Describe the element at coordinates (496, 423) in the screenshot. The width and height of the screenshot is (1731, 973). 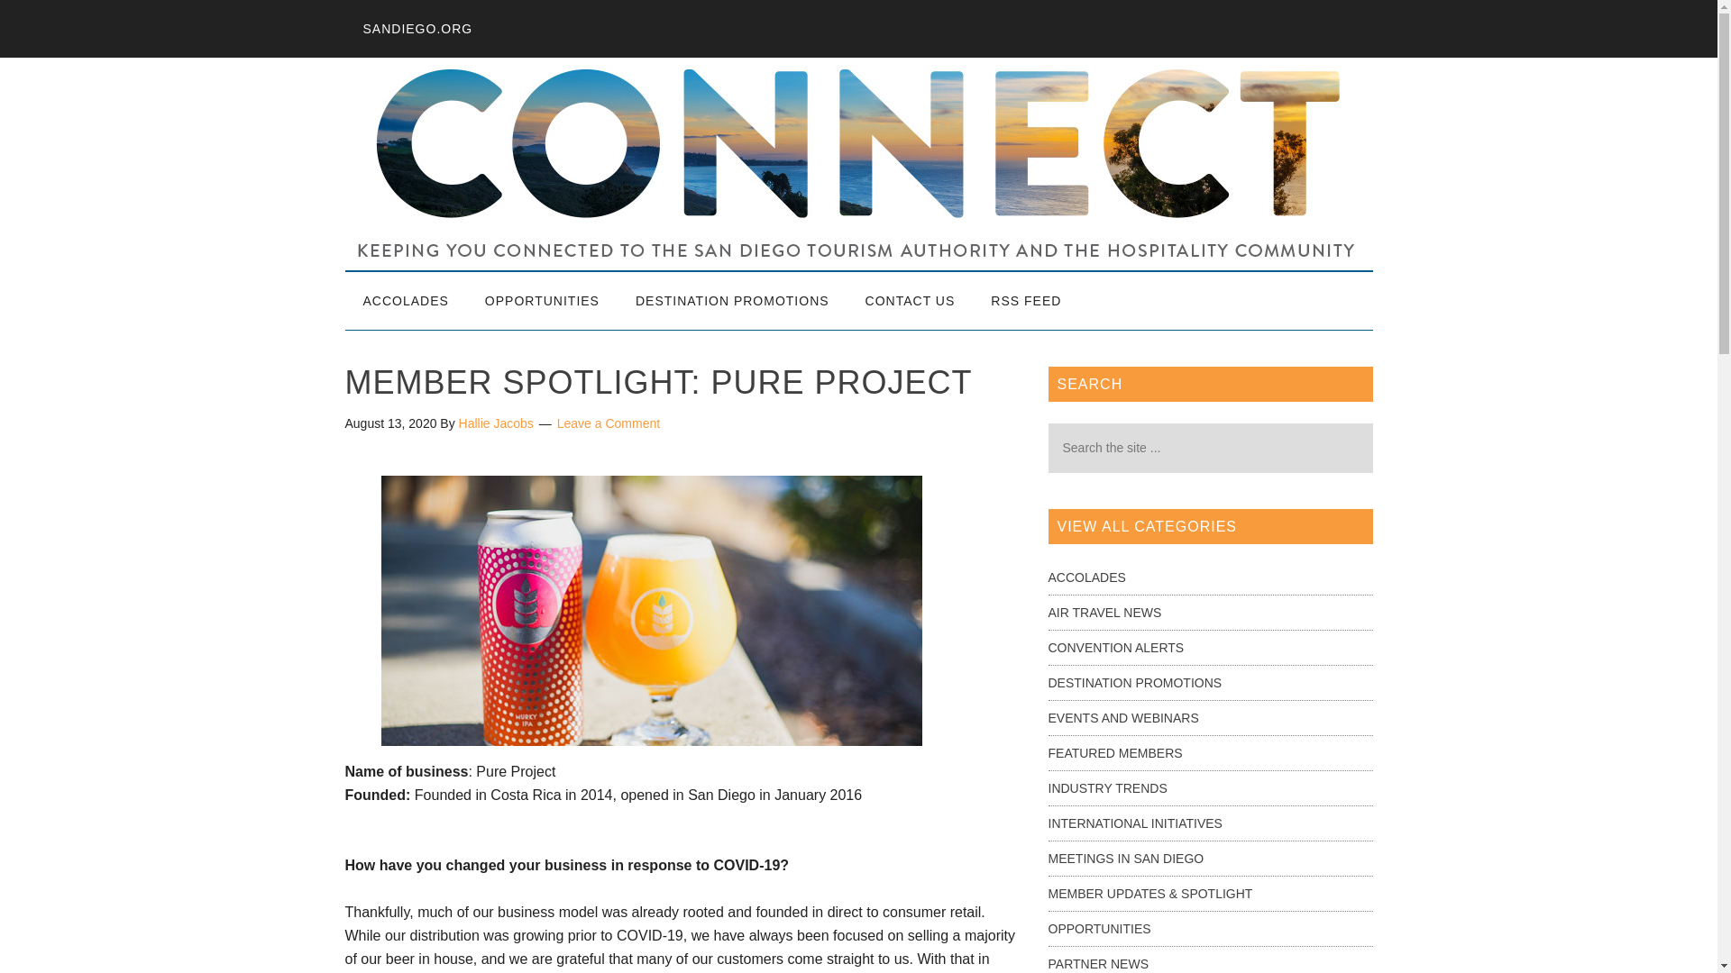
I see `Hallie Jacobs` at that location.